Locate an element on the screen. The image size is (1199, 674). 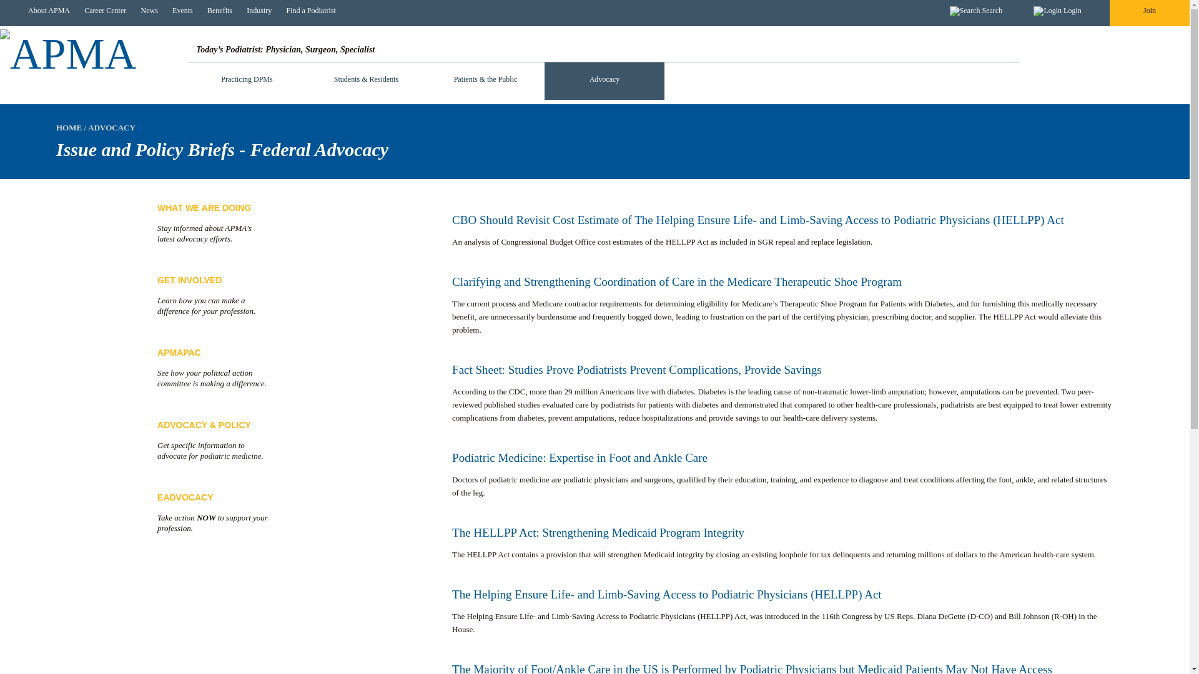
Events is located at coordinates (180, 11).